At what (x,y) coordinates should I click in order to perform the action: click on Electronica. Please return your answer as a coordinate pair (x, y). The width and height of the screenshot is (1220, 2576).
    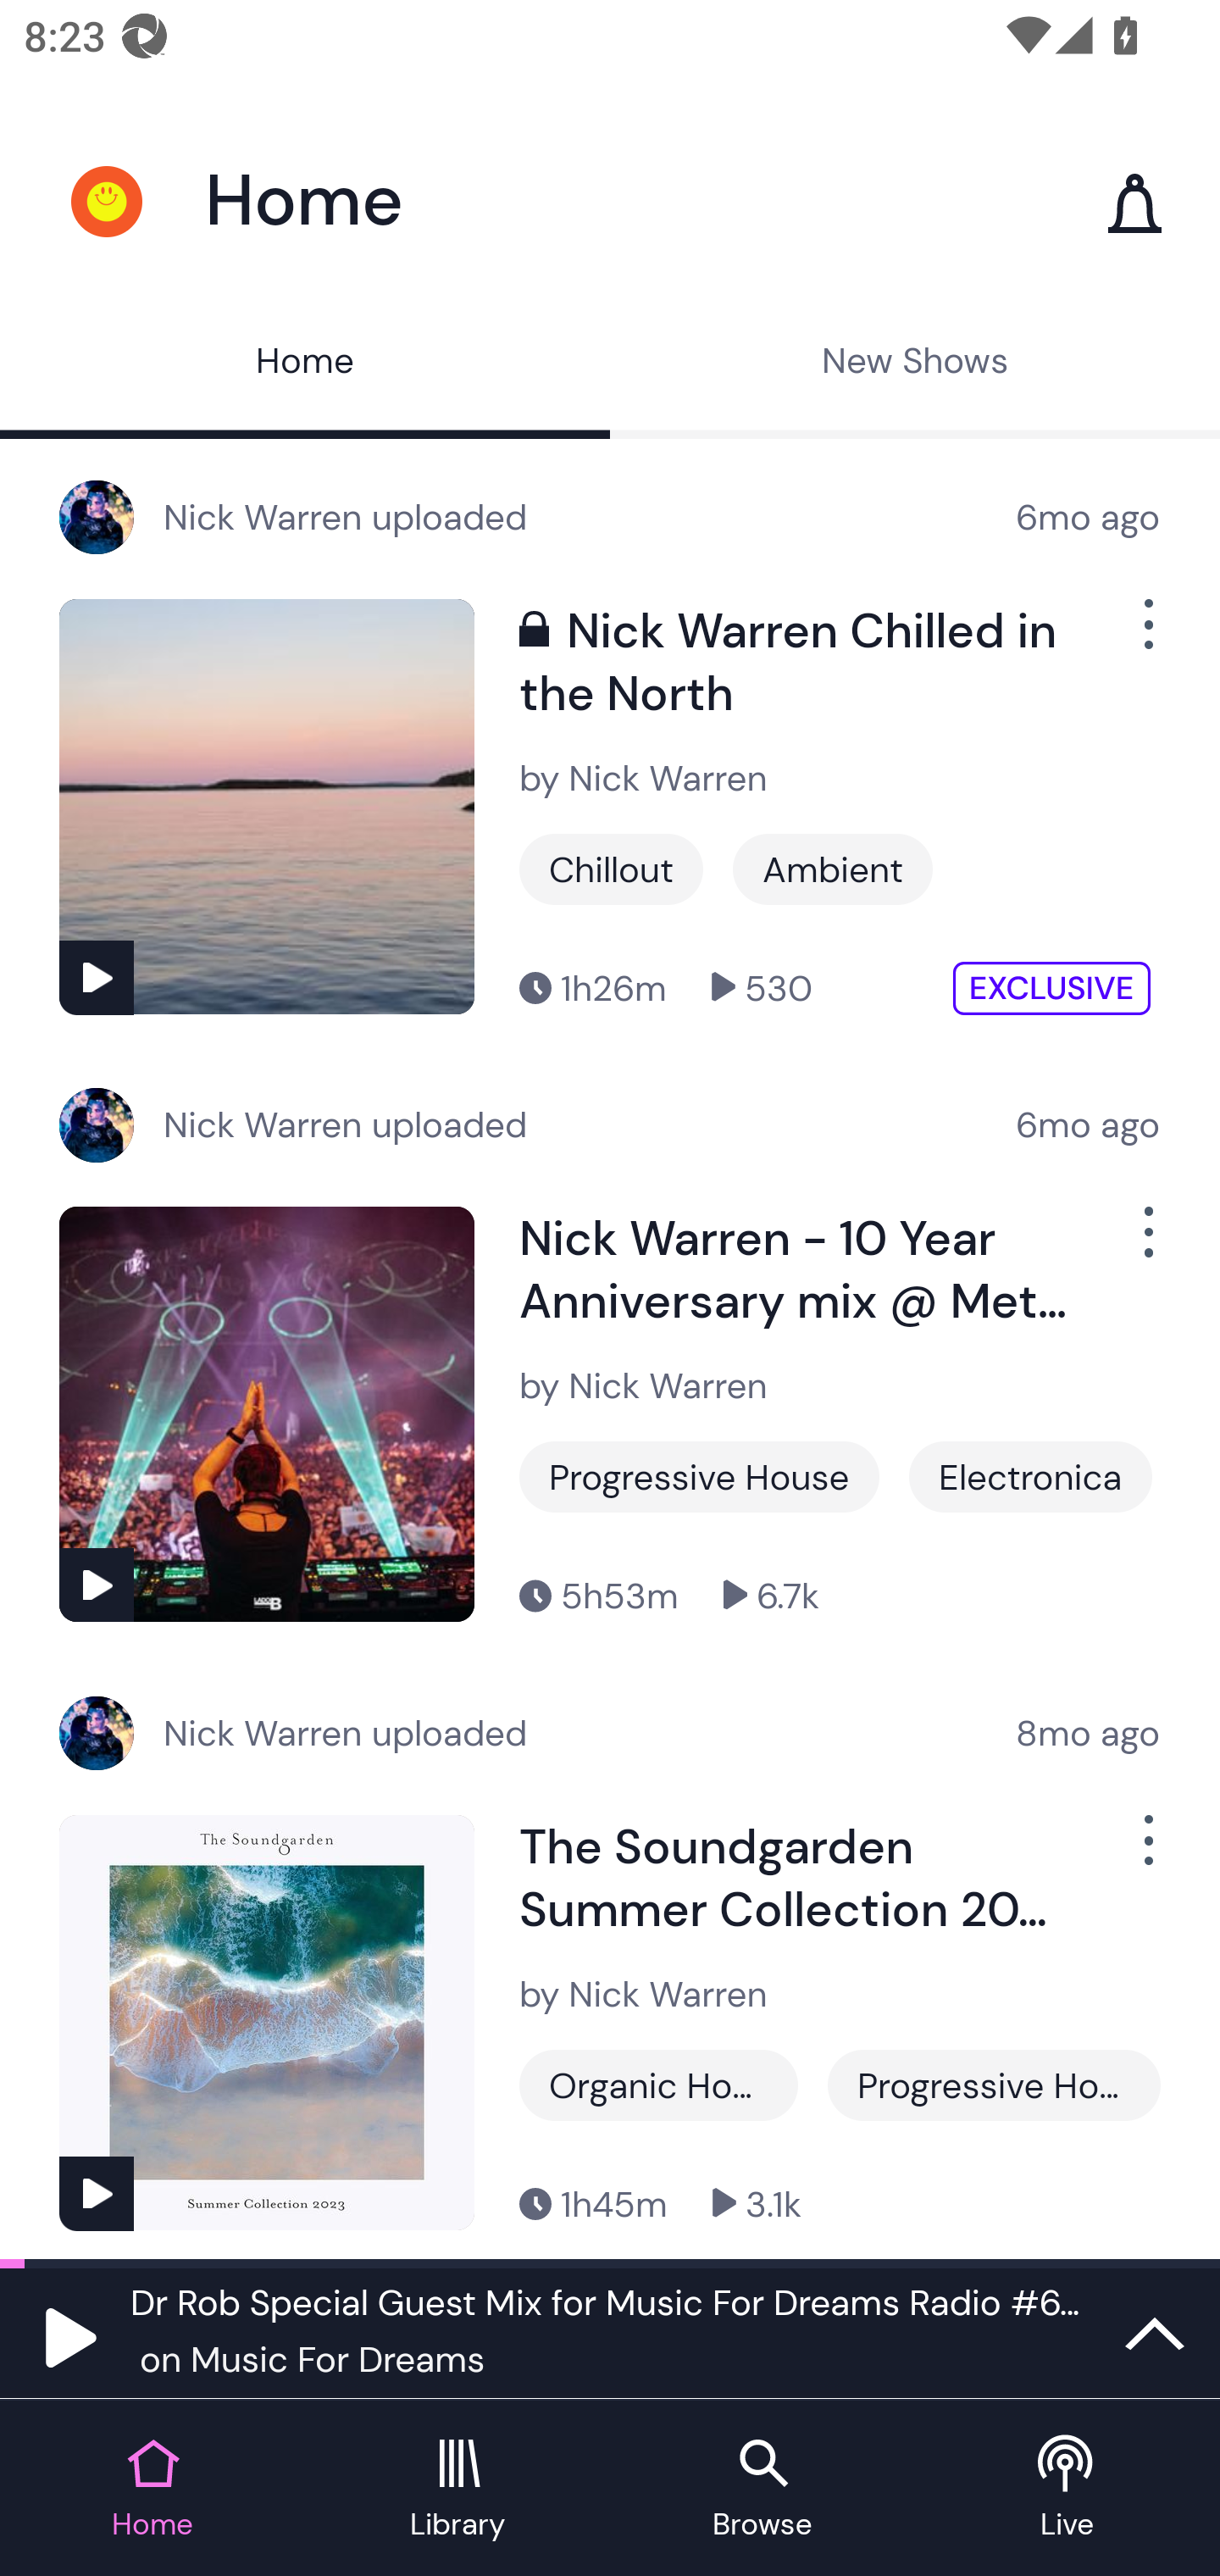
    Looking at the image, I should click on (1030, 1477).